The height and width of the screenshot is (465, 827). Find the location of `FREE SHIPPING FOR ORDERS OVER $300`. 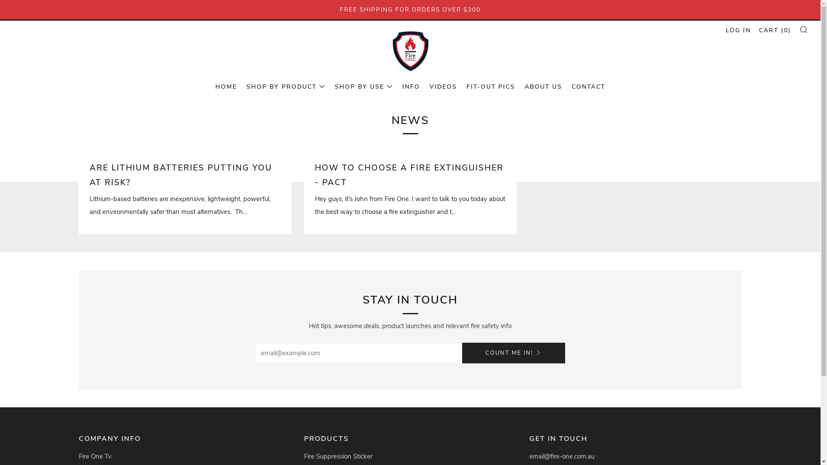

FREE SHIPPING FOR ORDERS OVER $300 is located at coordinates (410, 9).